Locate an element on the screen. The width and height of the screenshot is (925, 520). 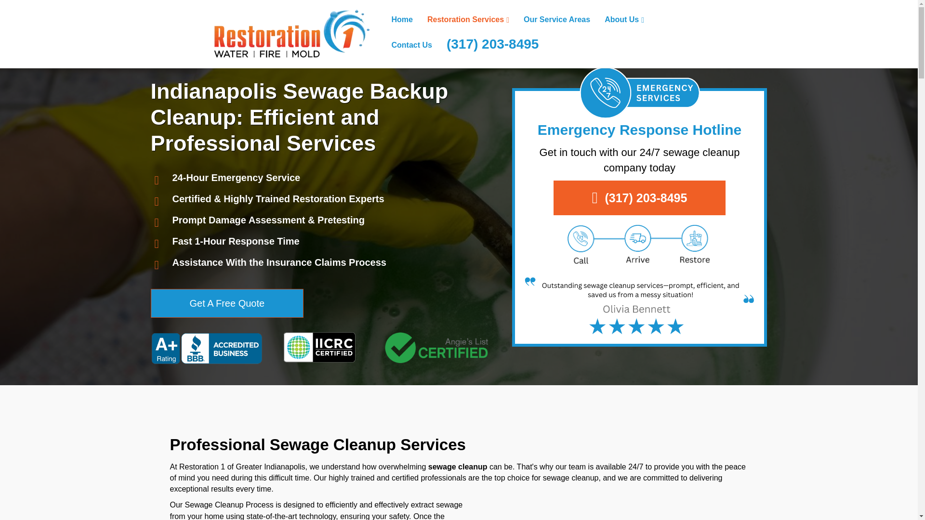
Home is located at coordinates (402, 19).